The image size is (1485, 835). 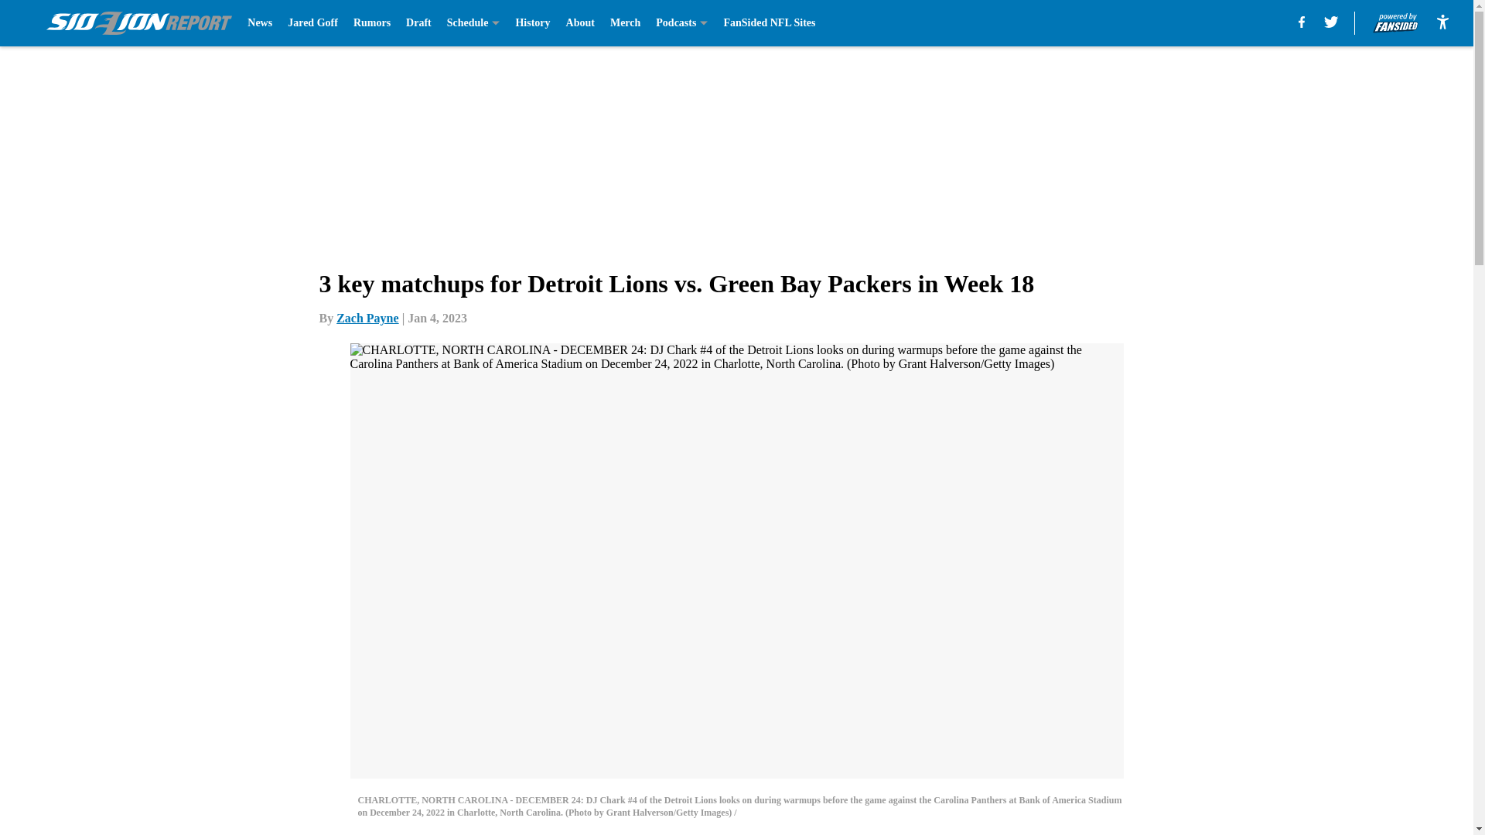 What do you see at coordinates (312, 23) in the screenshot?
I see `Jared Goff` at bounding box center [312, 23].